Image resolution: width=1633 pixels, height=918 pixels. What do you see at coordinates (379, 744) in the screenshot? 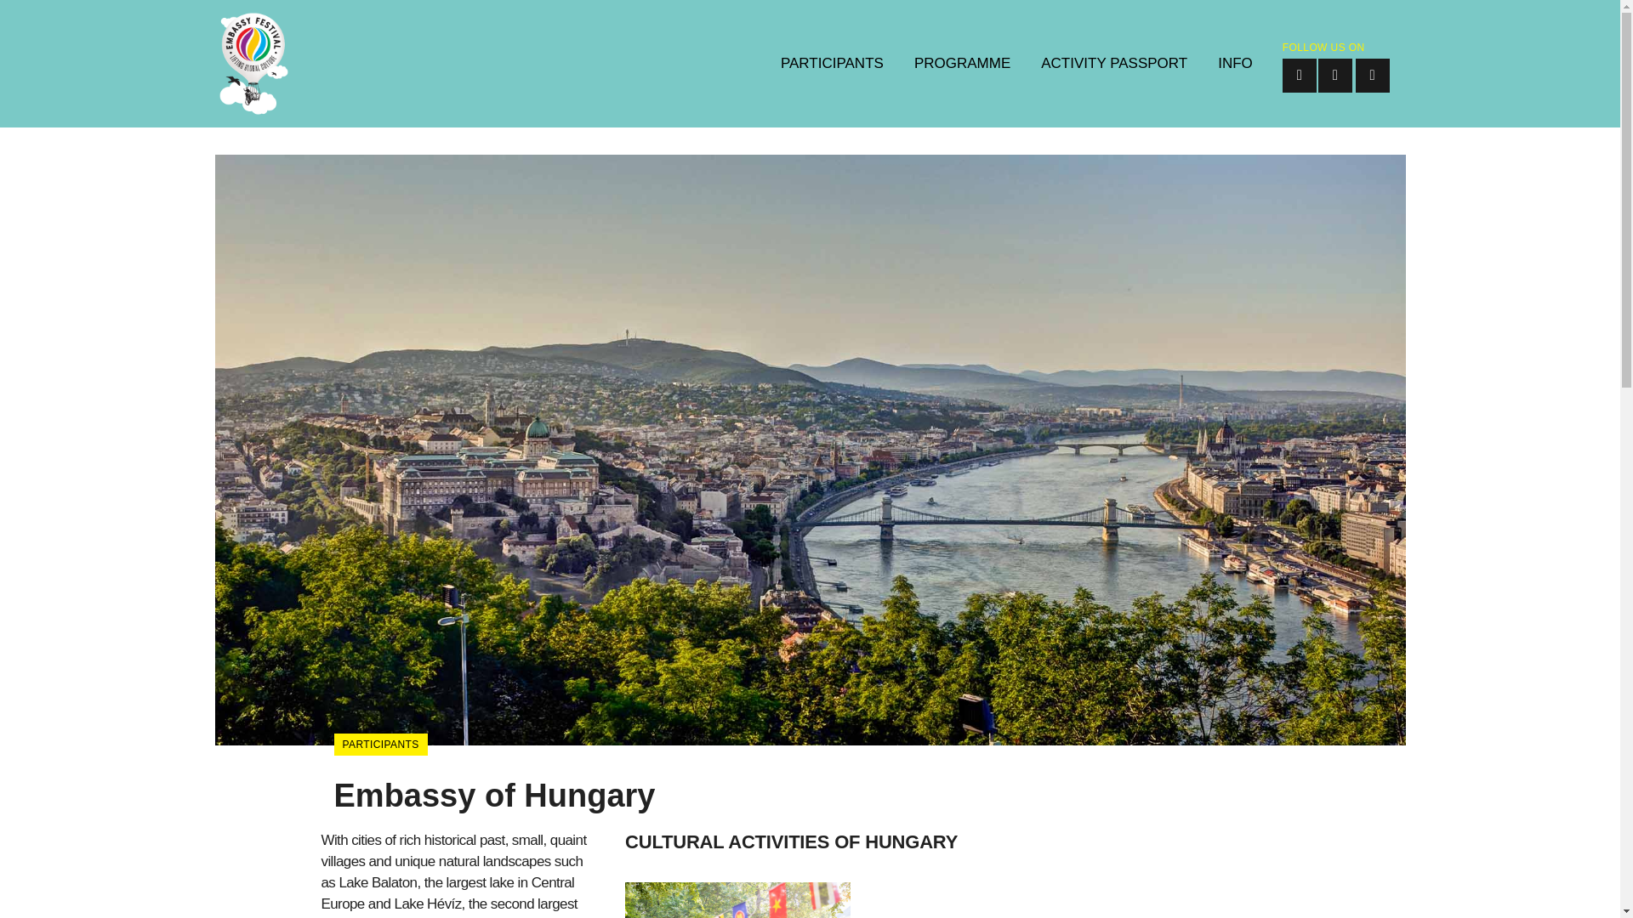
I see `PARTICIPANTS` at bounding box center [379, 744].